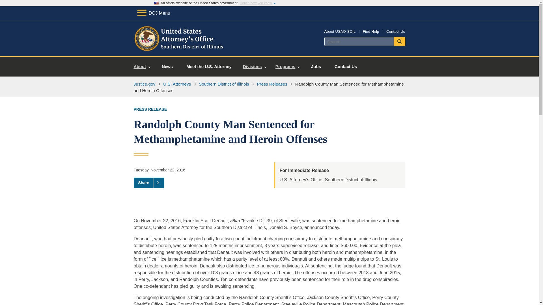 The height and width of the screenshot is (305, 543). Describe the element at coordinates (153, 13) in the screenshot. I see `DOJ Menu` at that location.